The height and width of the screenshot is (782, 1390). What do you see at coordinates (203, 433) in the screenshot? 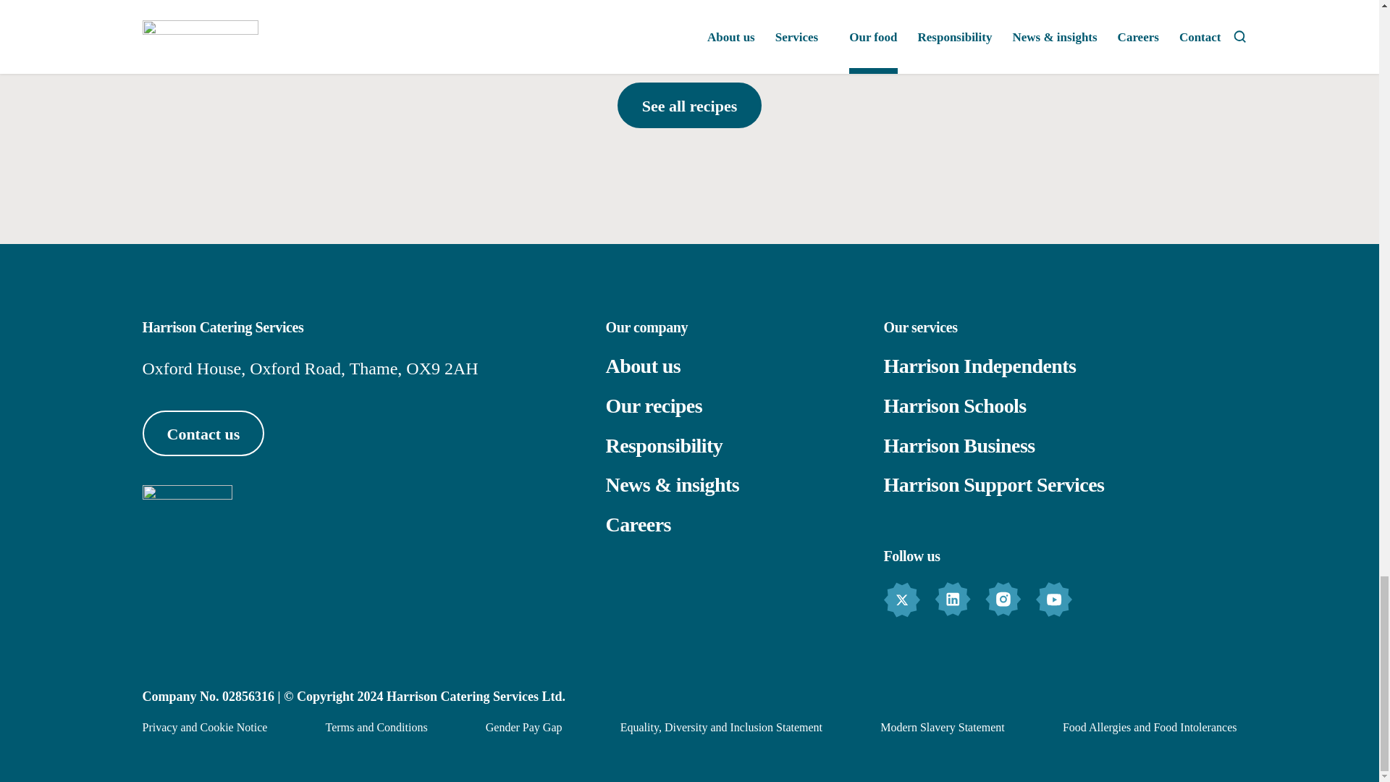
I see `Contact us` at bounding box center [203, 433].